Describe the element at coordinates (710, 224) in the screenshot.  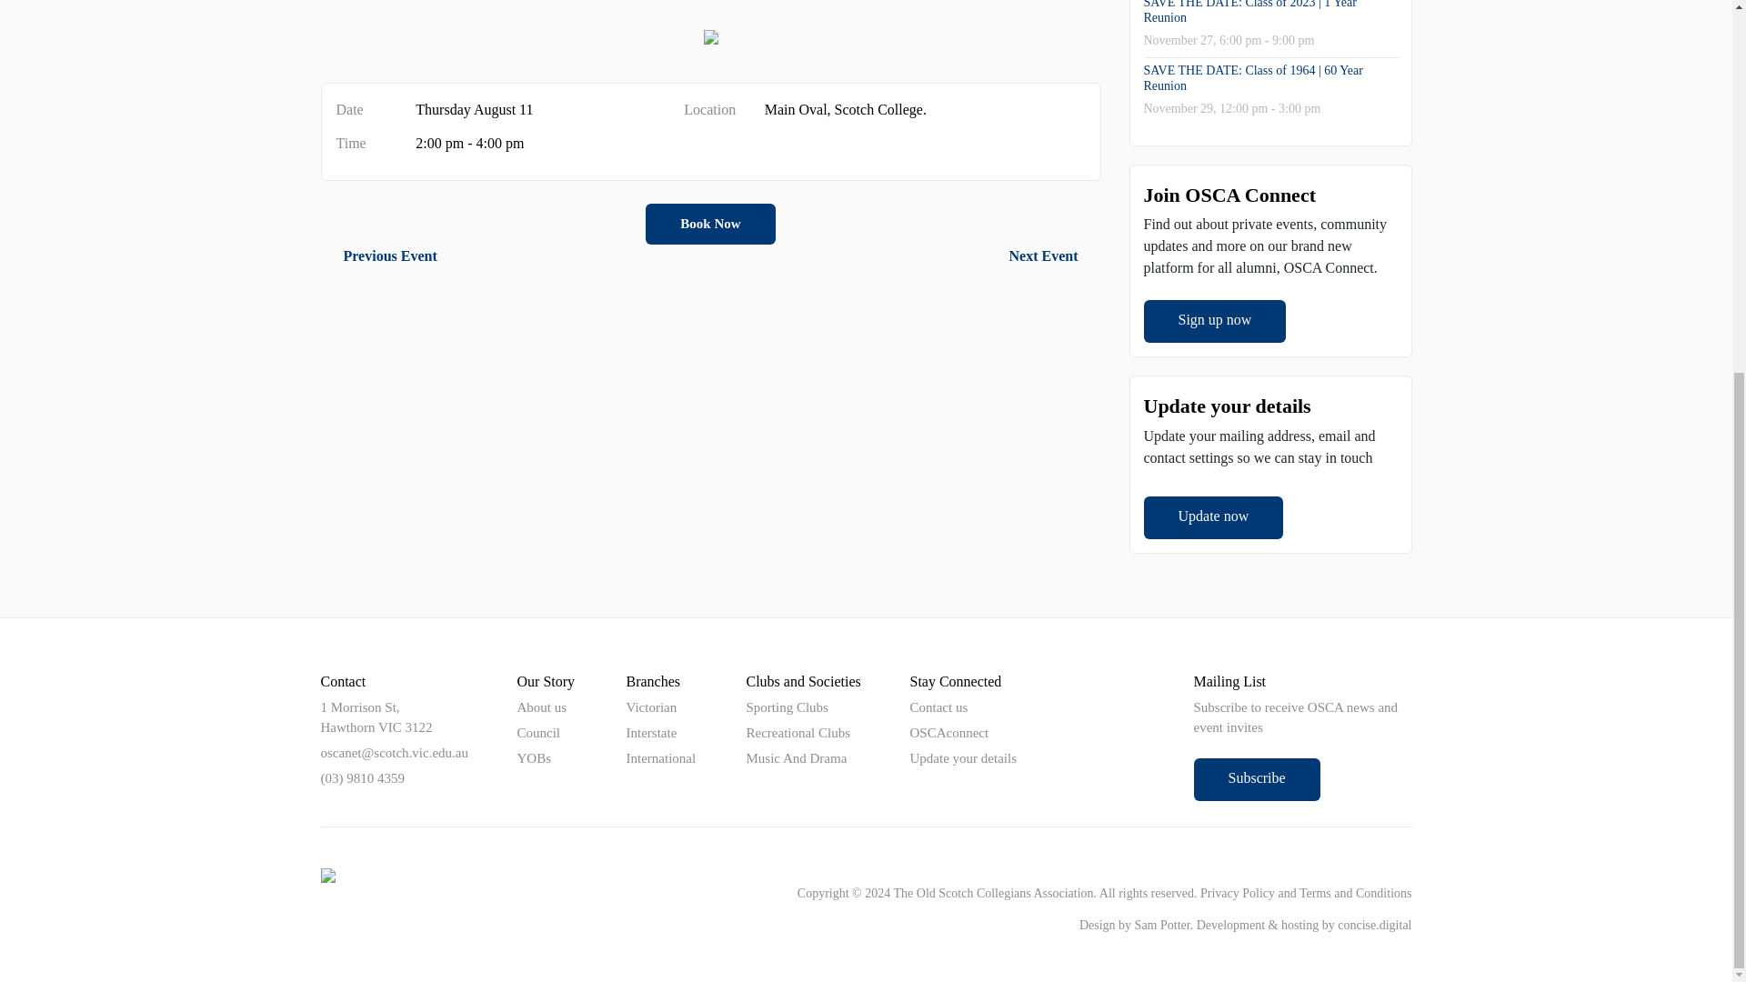
I see `Book Now` at that location.